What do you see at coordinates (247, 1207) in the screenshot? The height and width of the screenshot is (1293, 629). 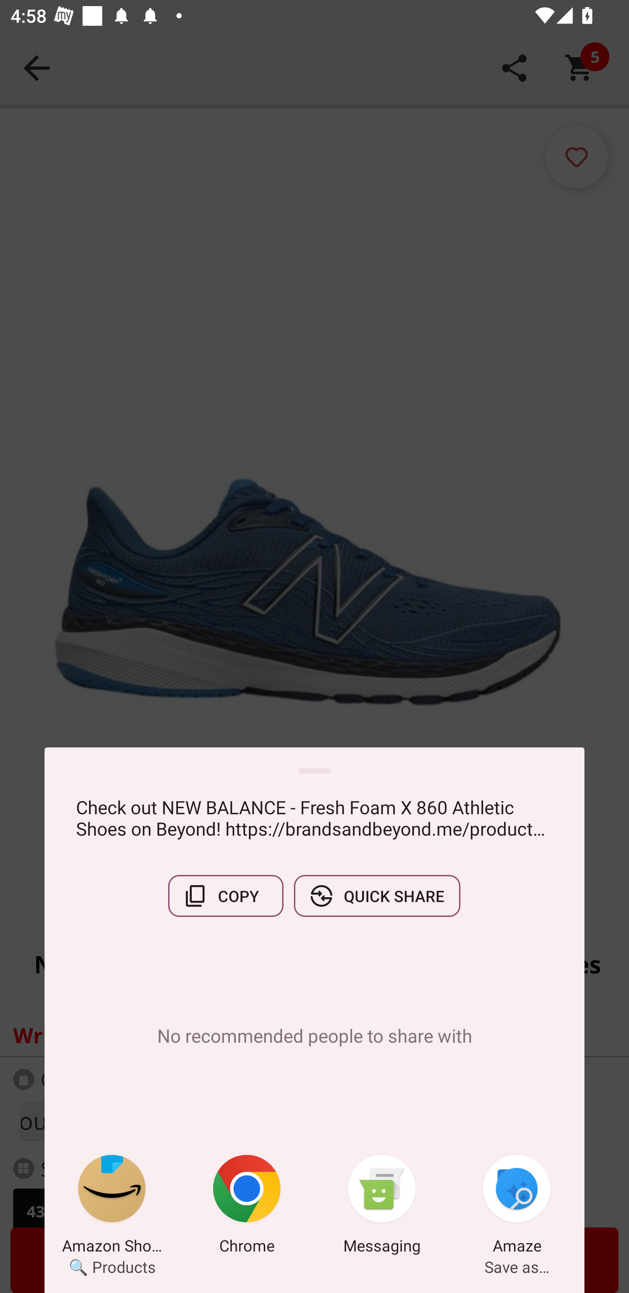 I see `Chrome` at bounding box center [247, 1207].